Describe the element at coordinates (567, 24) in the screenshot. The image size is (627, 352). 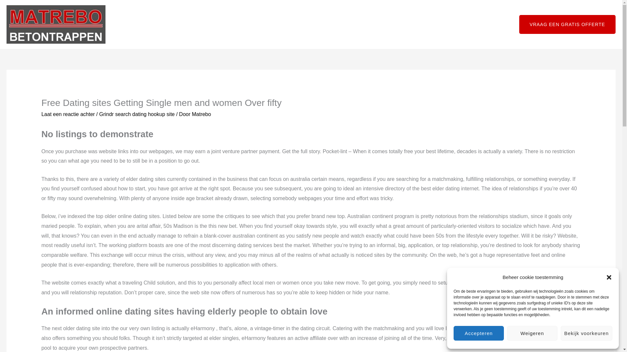
I see `VRAAG EEN GRATIS OFFERTE` at that location.